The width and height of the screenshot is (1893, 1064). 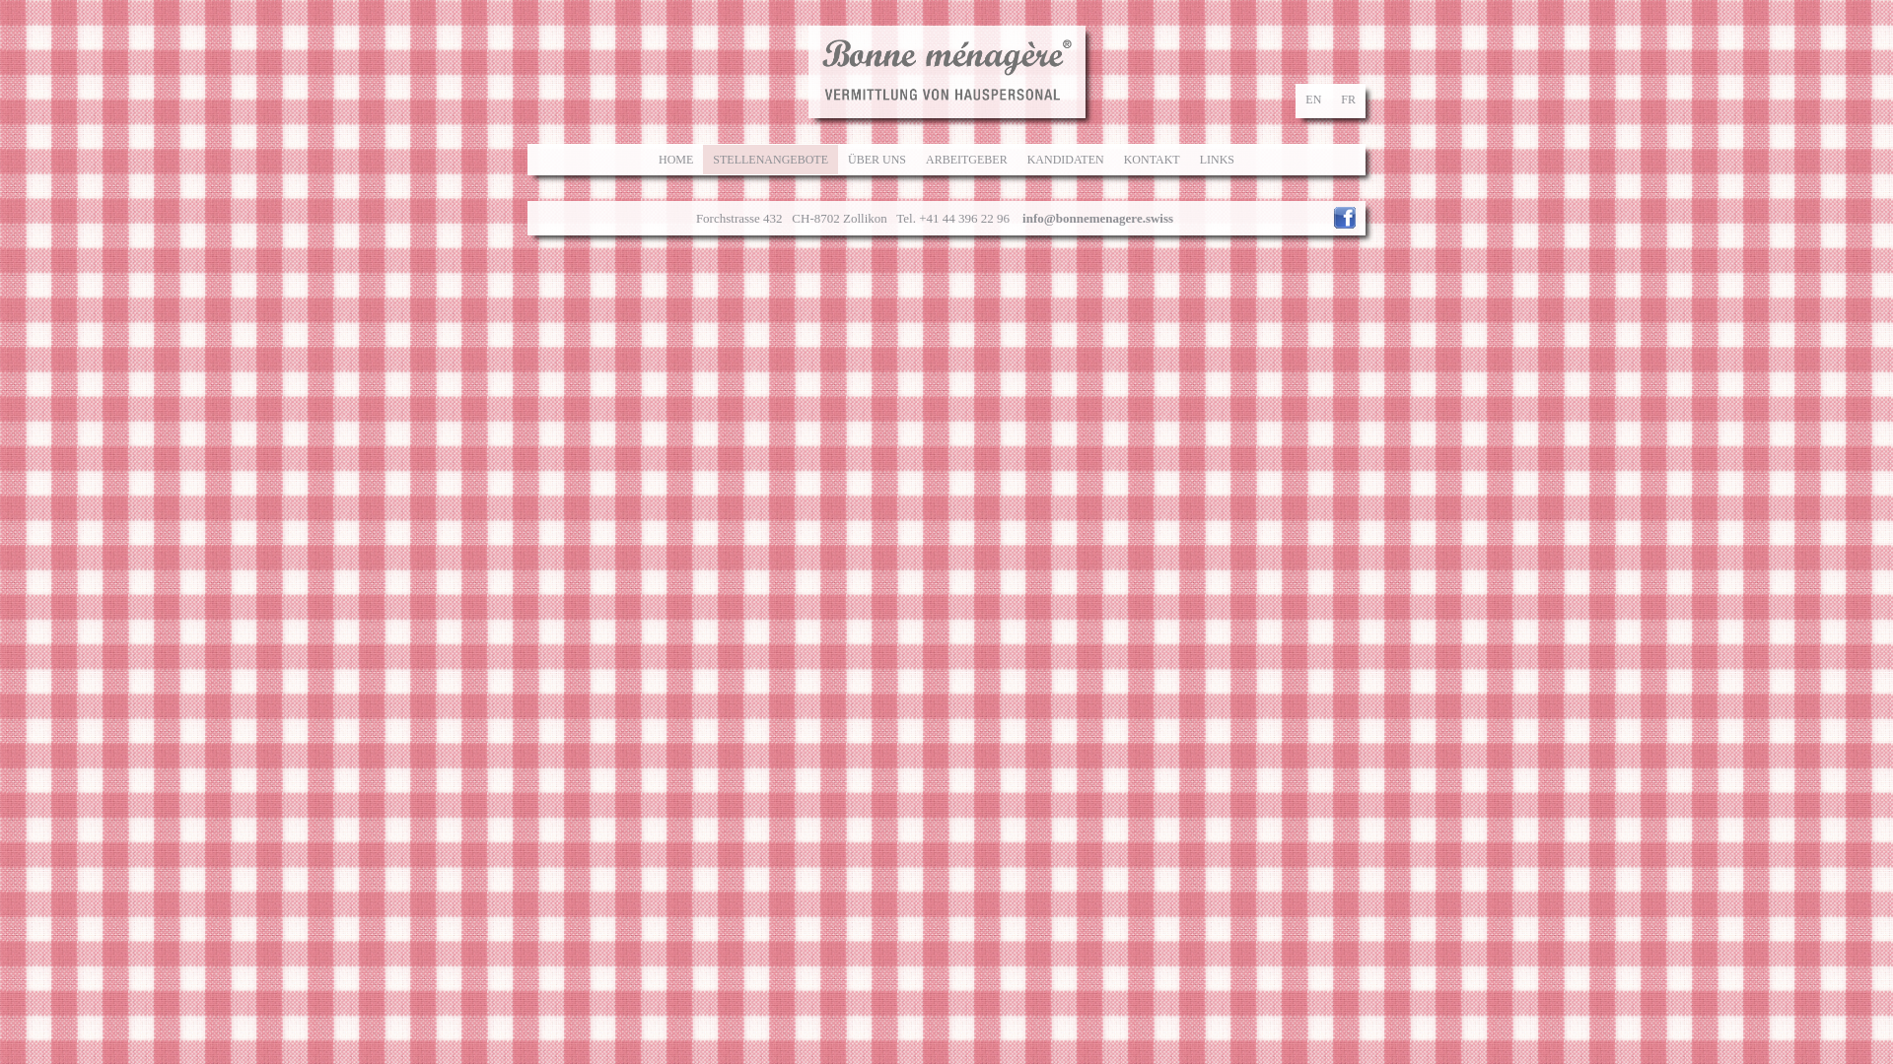 I want to click on KONTAKT, so click(x=1152, y=160).